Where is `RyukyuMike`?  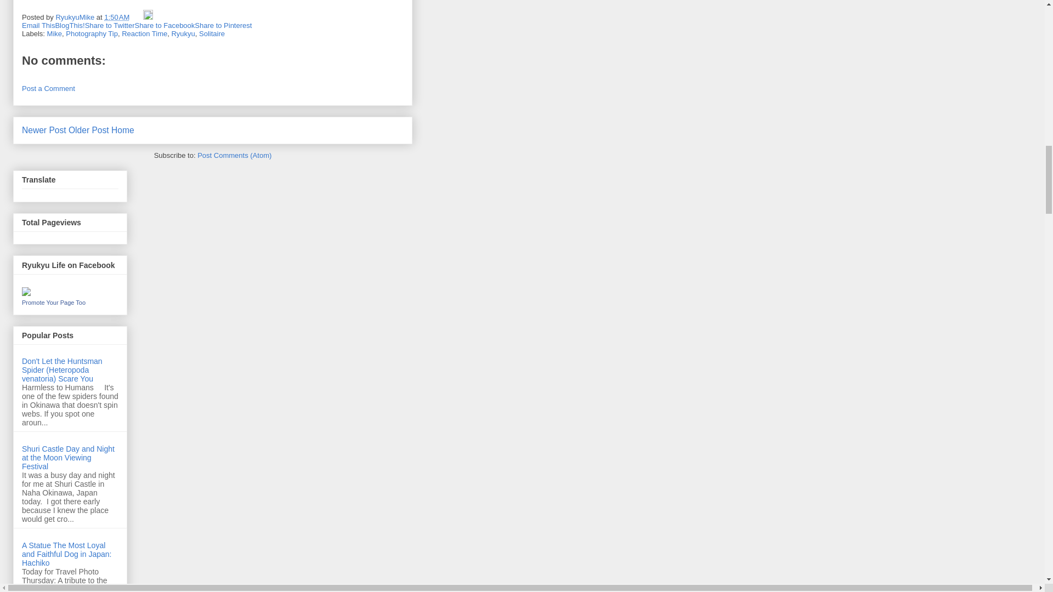
RyukyuMike is located at coordinates (76, 16).